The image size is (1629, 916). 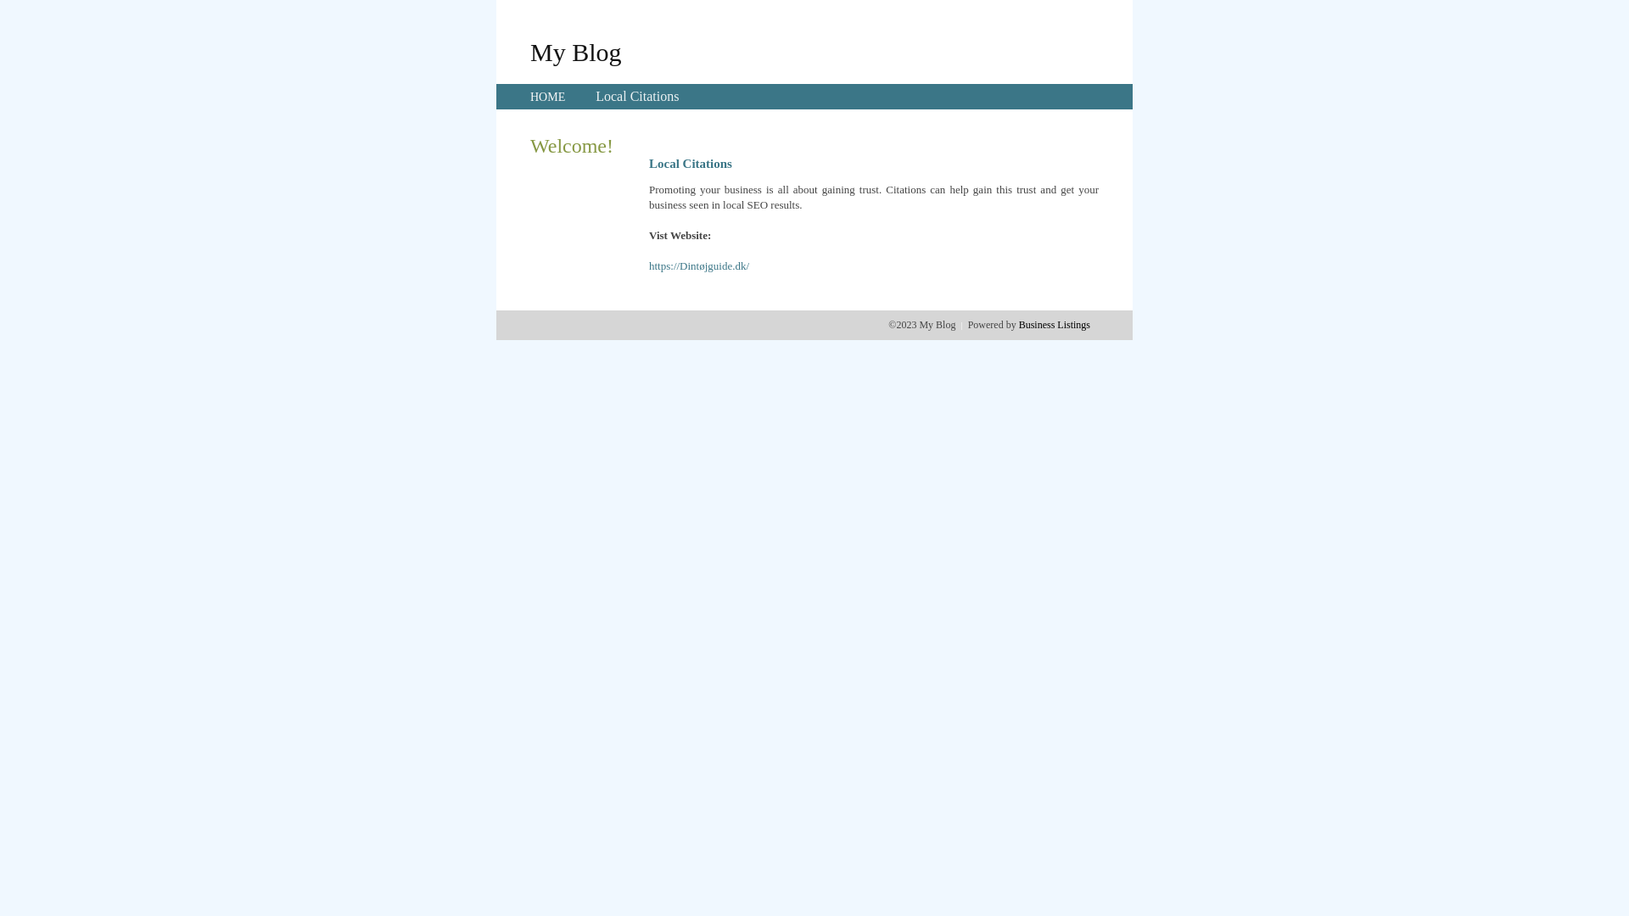 What do you see at coordinates (1055, 325) in the screenshot?
I see `Business Listings` at bounding box center [1055, 325].